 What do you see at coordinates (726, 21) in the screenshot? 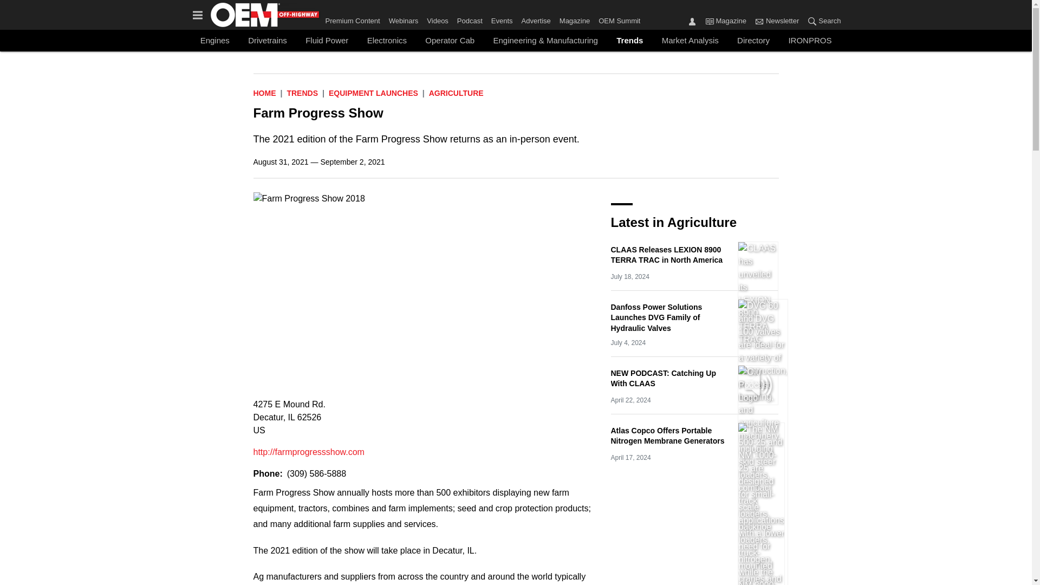
I see `Magazine` at bounding box center [726, 21].